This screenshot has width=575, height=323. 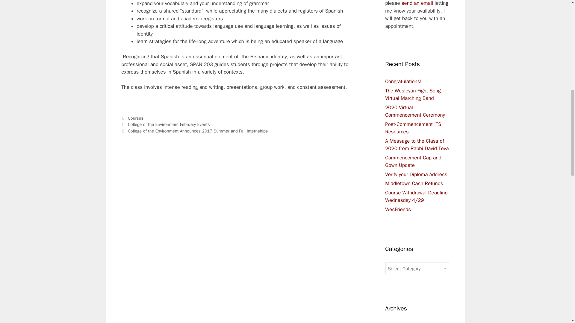 What do you see at coordinates (135, 118) in the screenshot?
I see `Courses` at bounding box center [135, 118].